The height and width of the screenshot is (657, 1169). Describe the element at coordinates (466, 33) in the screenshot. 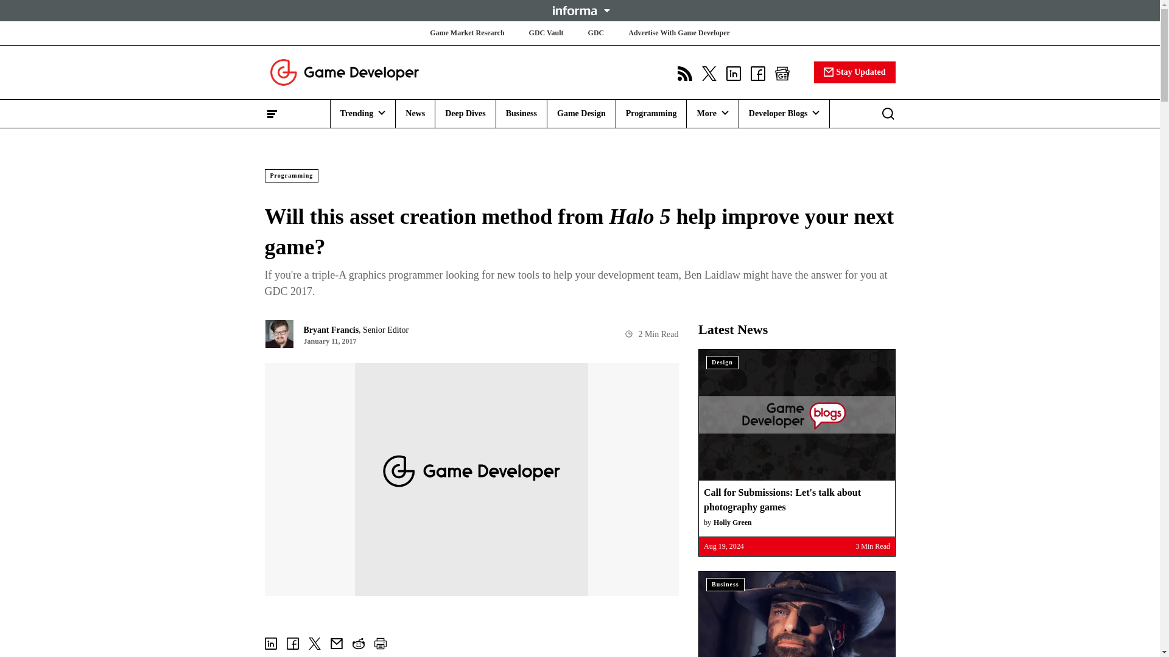

I see `Game Market Research` at that location.